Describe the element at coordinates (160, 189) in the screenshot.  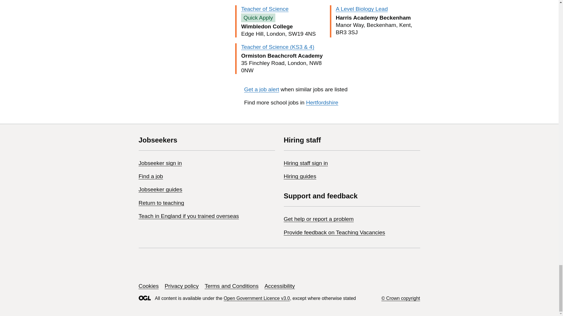
I see `Jobseeker guides` at that location.